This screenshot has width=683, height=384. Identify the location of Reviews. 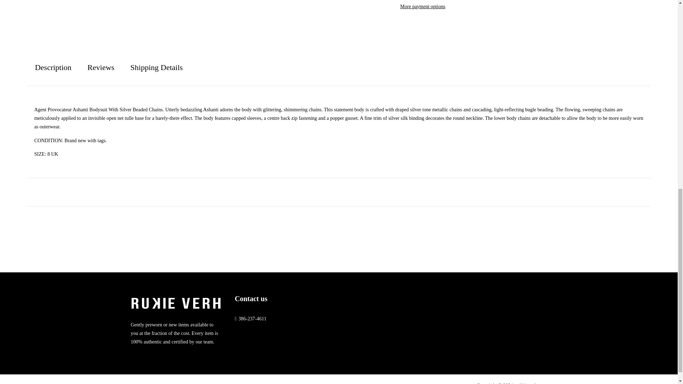
(101, 68).